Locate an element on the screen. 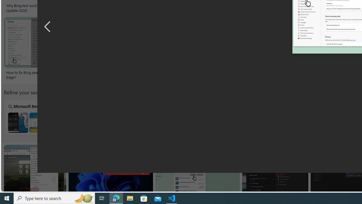 The height and width of the screenshot is (204, 362). Bing Search Not Working On My Tablet My Tablet is located at coordinates (80, 117).